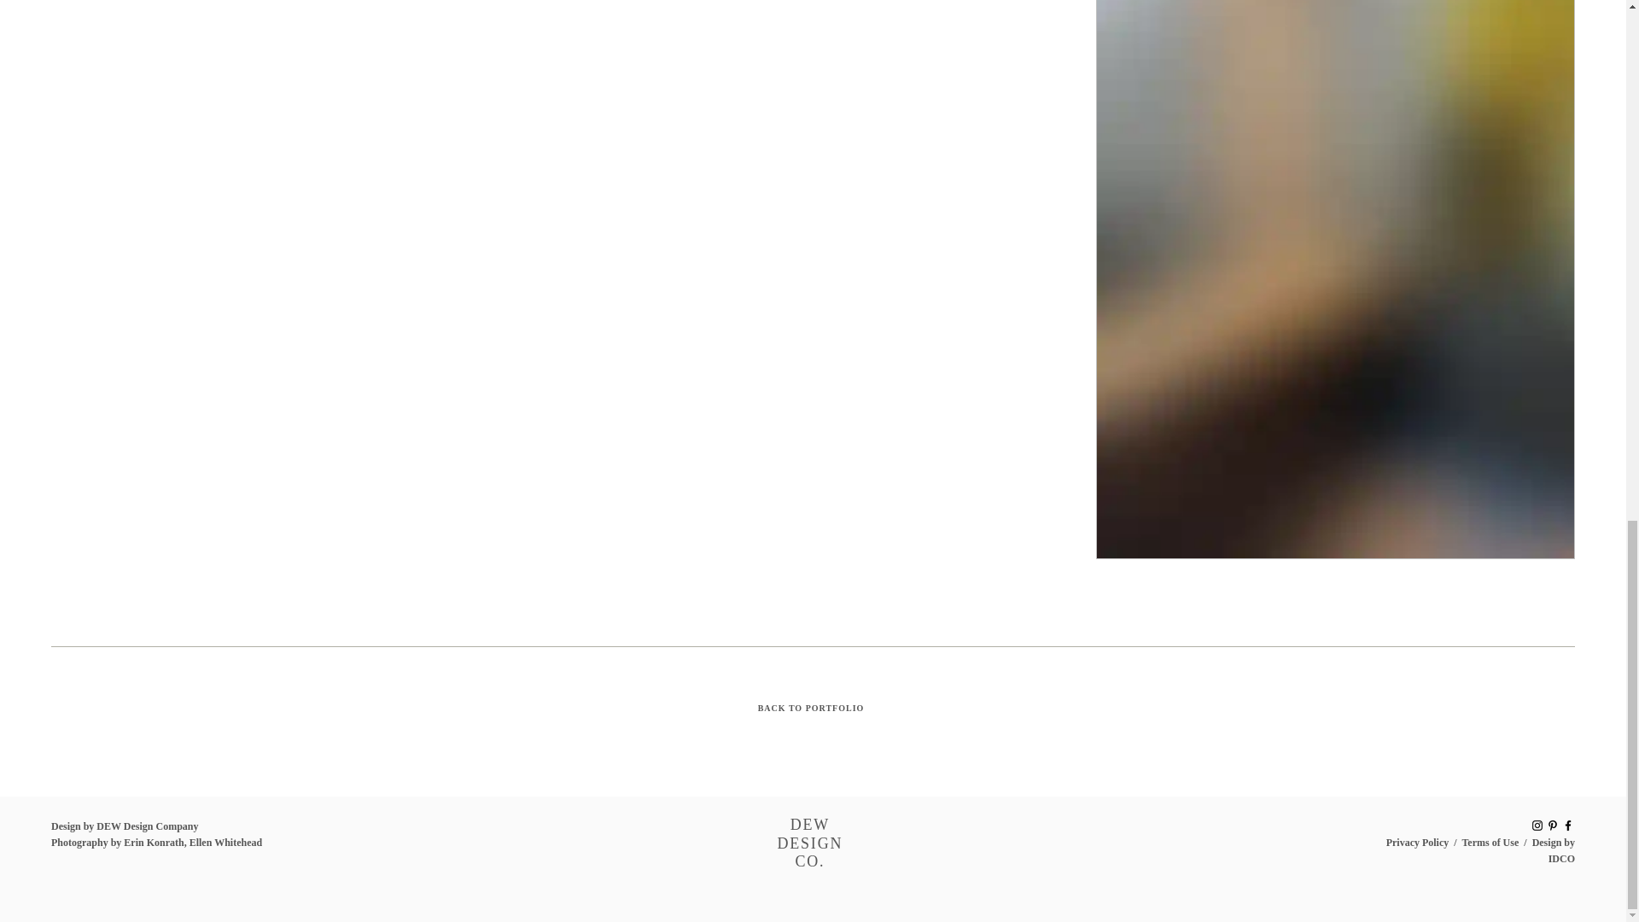  What do you see at coordinates (813, 707) in the screenshot?
I see `BACK TO PORTFOLIO` at bounding box center [813, 707].